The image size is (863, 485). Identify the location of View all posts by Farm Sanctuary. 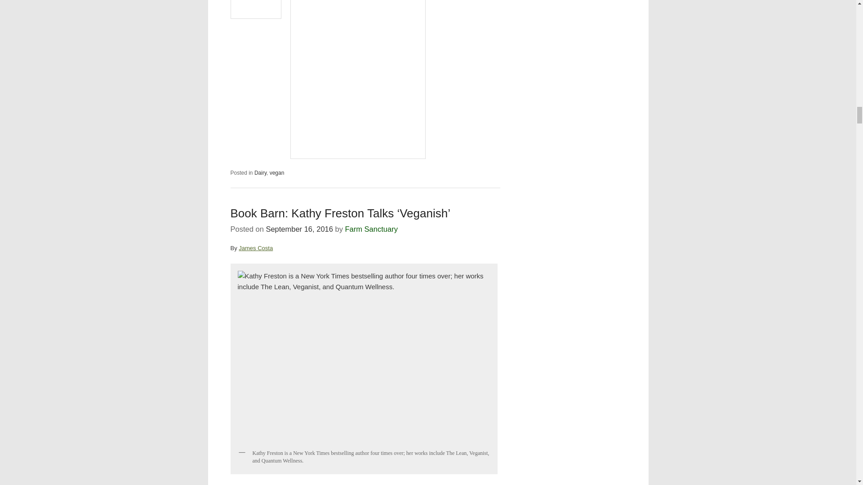
(371, 229).